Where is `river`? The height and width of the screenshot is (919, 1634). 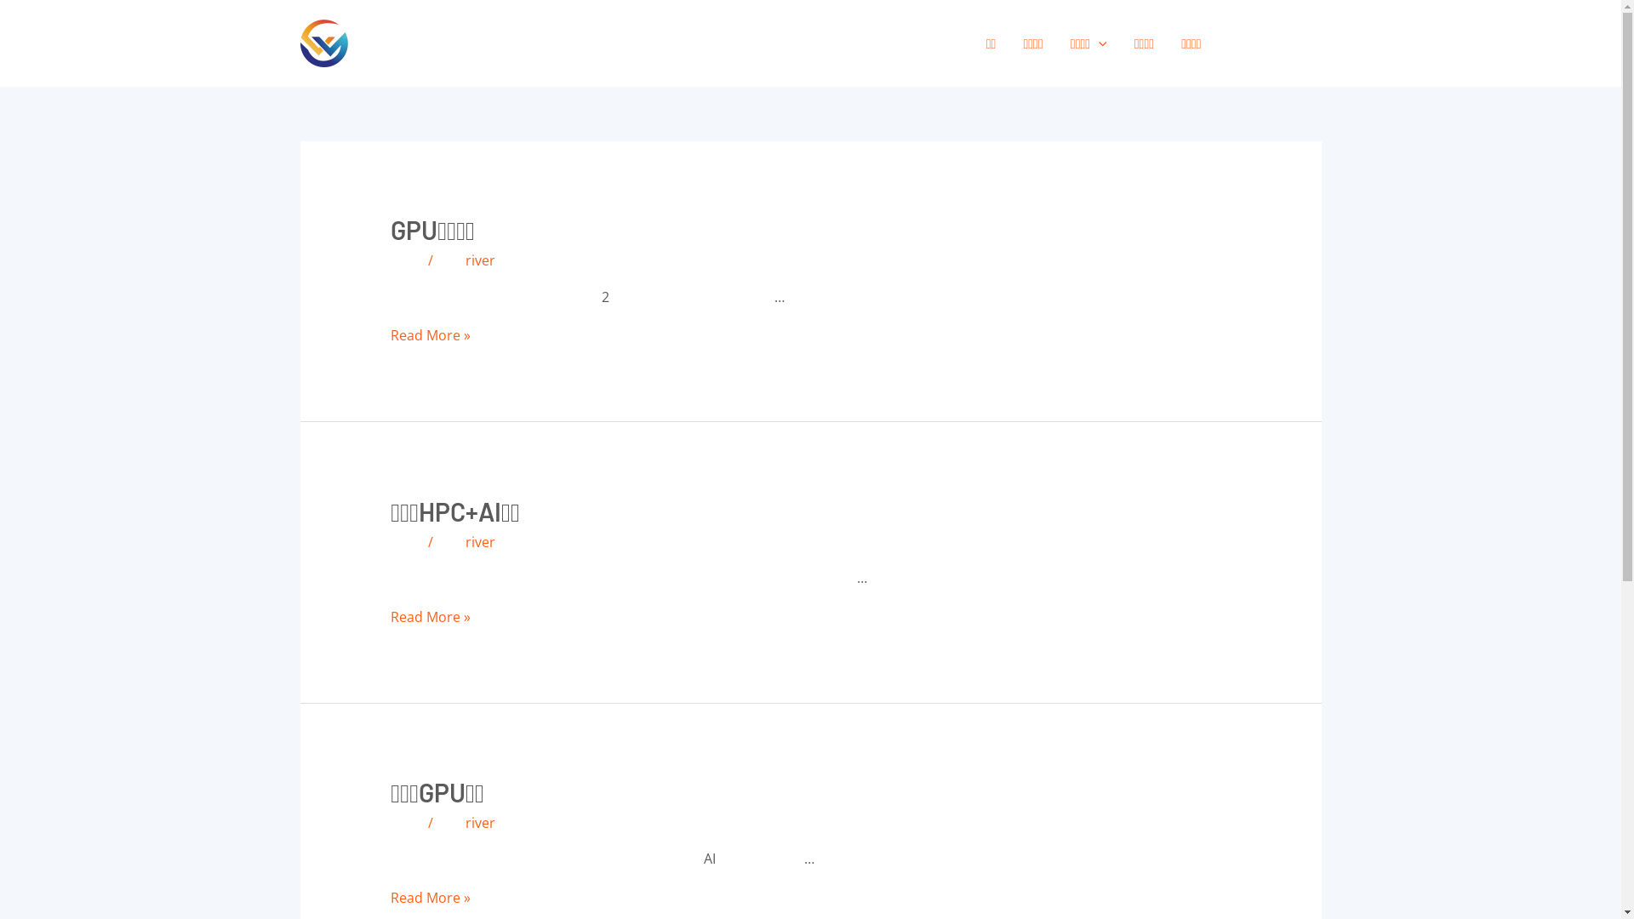
river is located at coordinates (480, 823).